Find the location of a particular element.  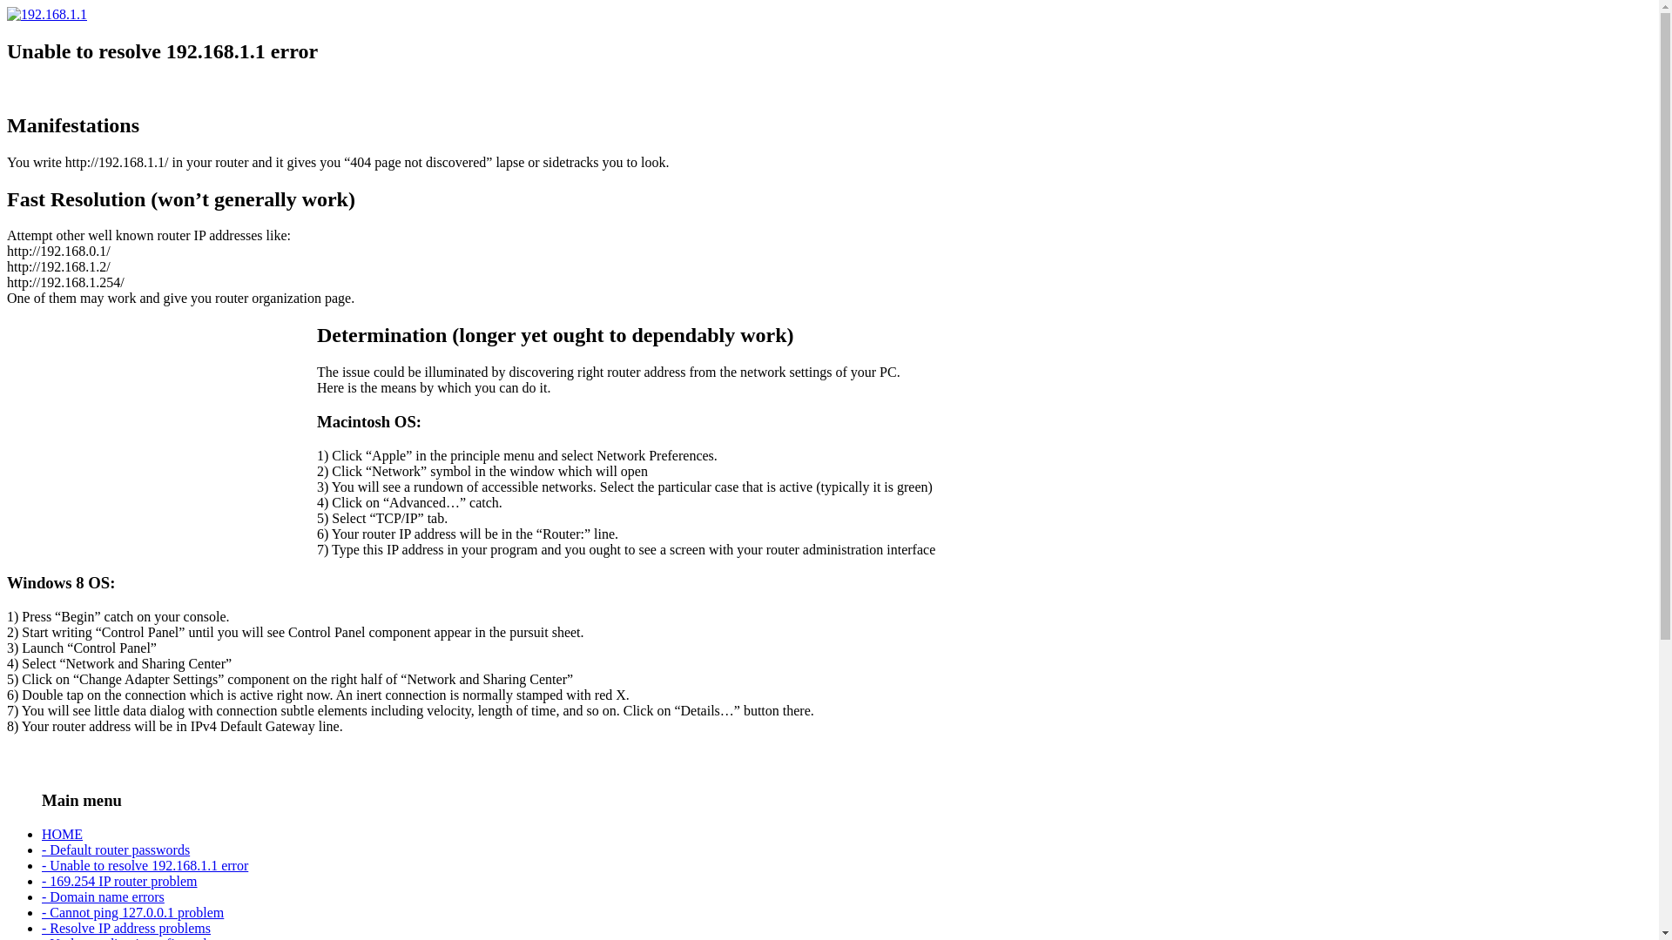

192.168.1.1 is located at coordinates (47, 14).